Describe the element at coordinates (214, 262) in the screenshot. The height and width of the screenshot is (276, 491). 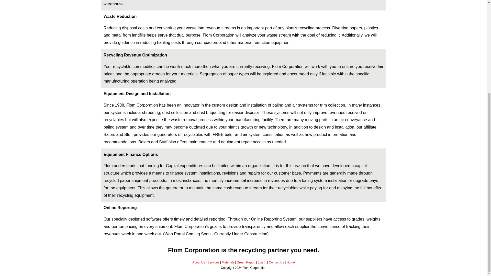
I see `Services` at that location.